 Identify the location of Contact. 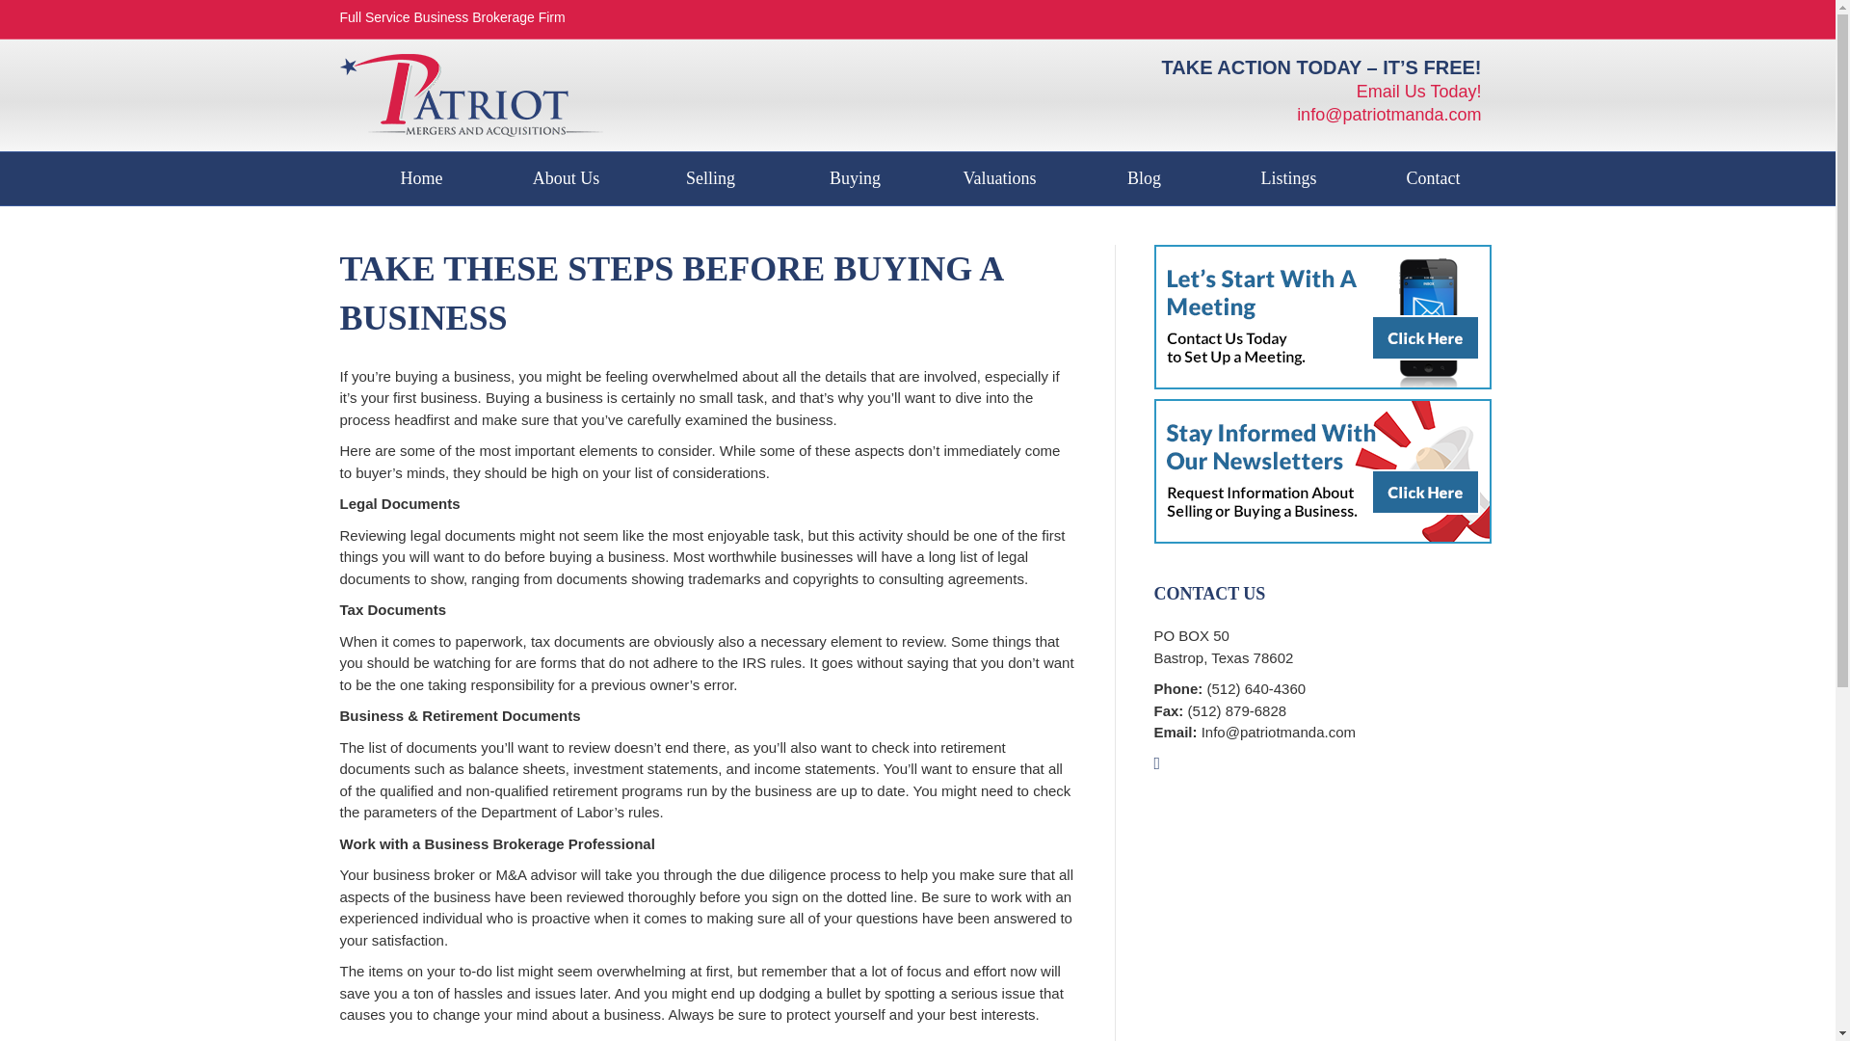
(1432, 177).